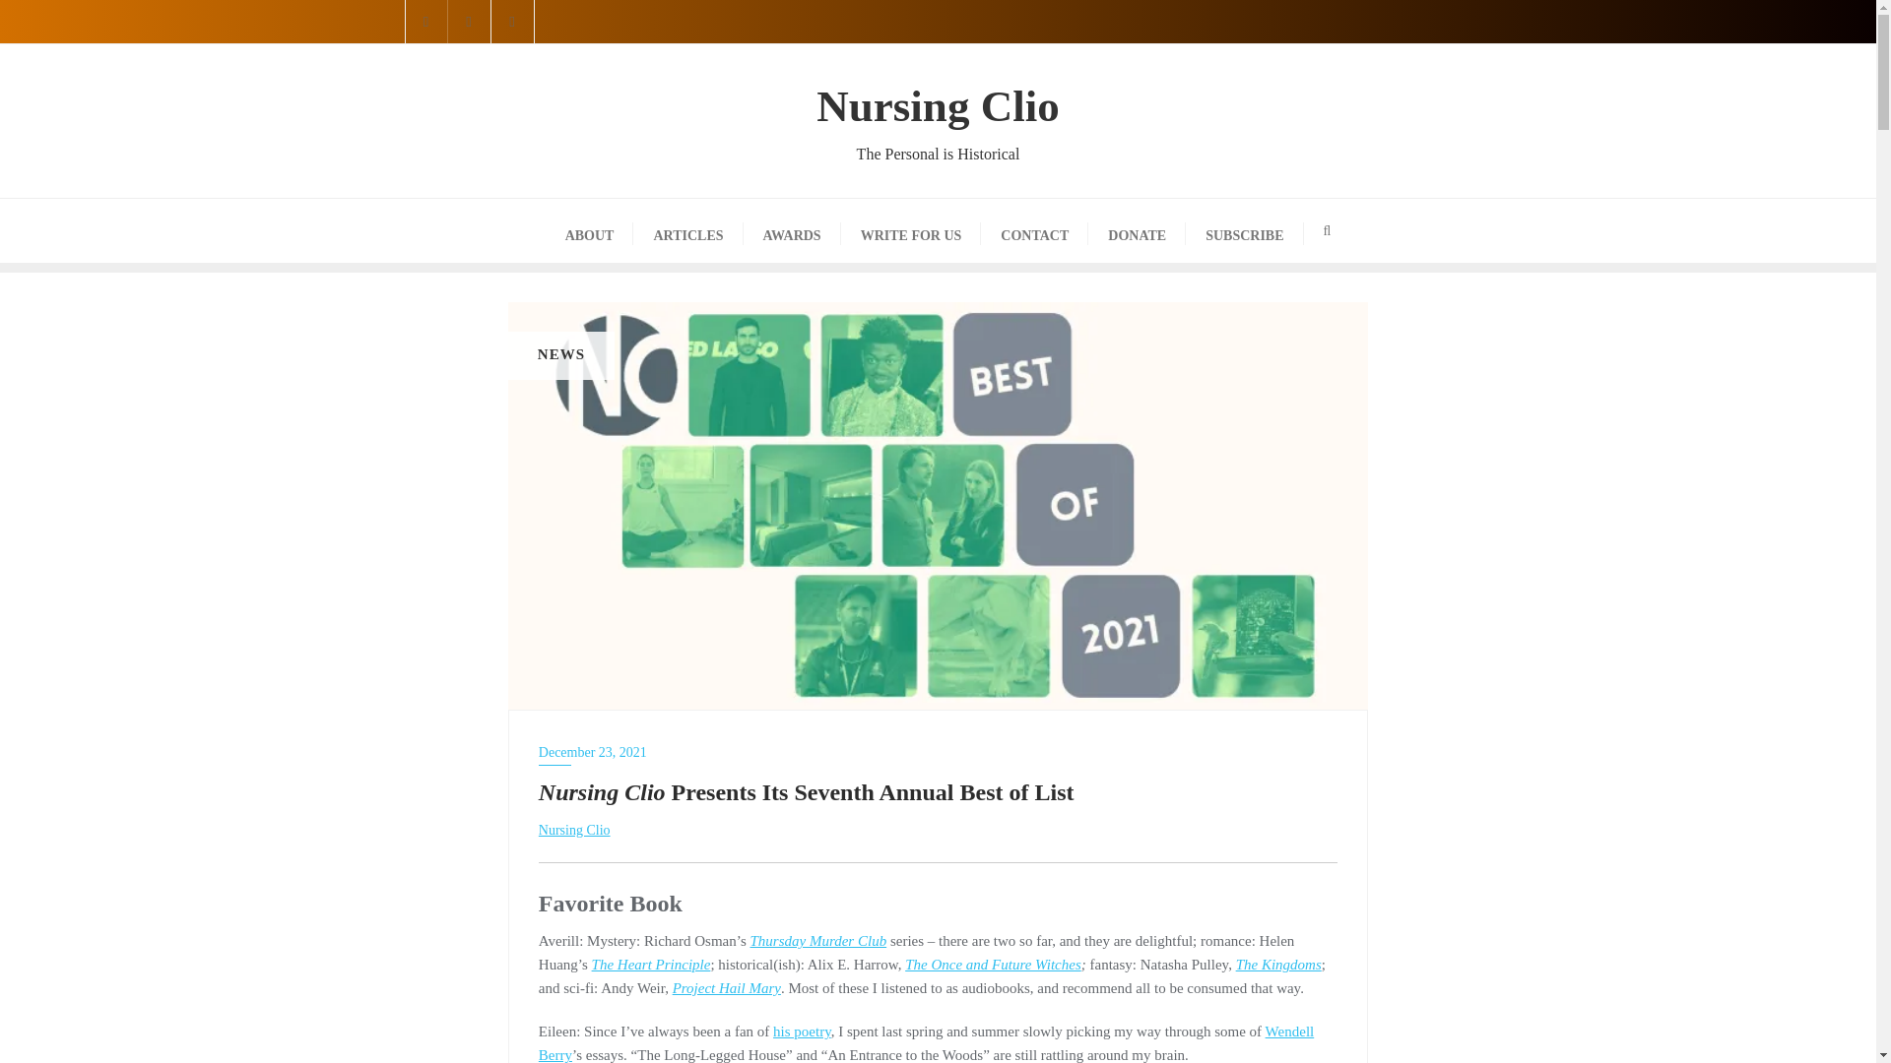  Describe the element at coordinates (818, 941) in the screenshot. I see `Thursday Murder Club` at that location.